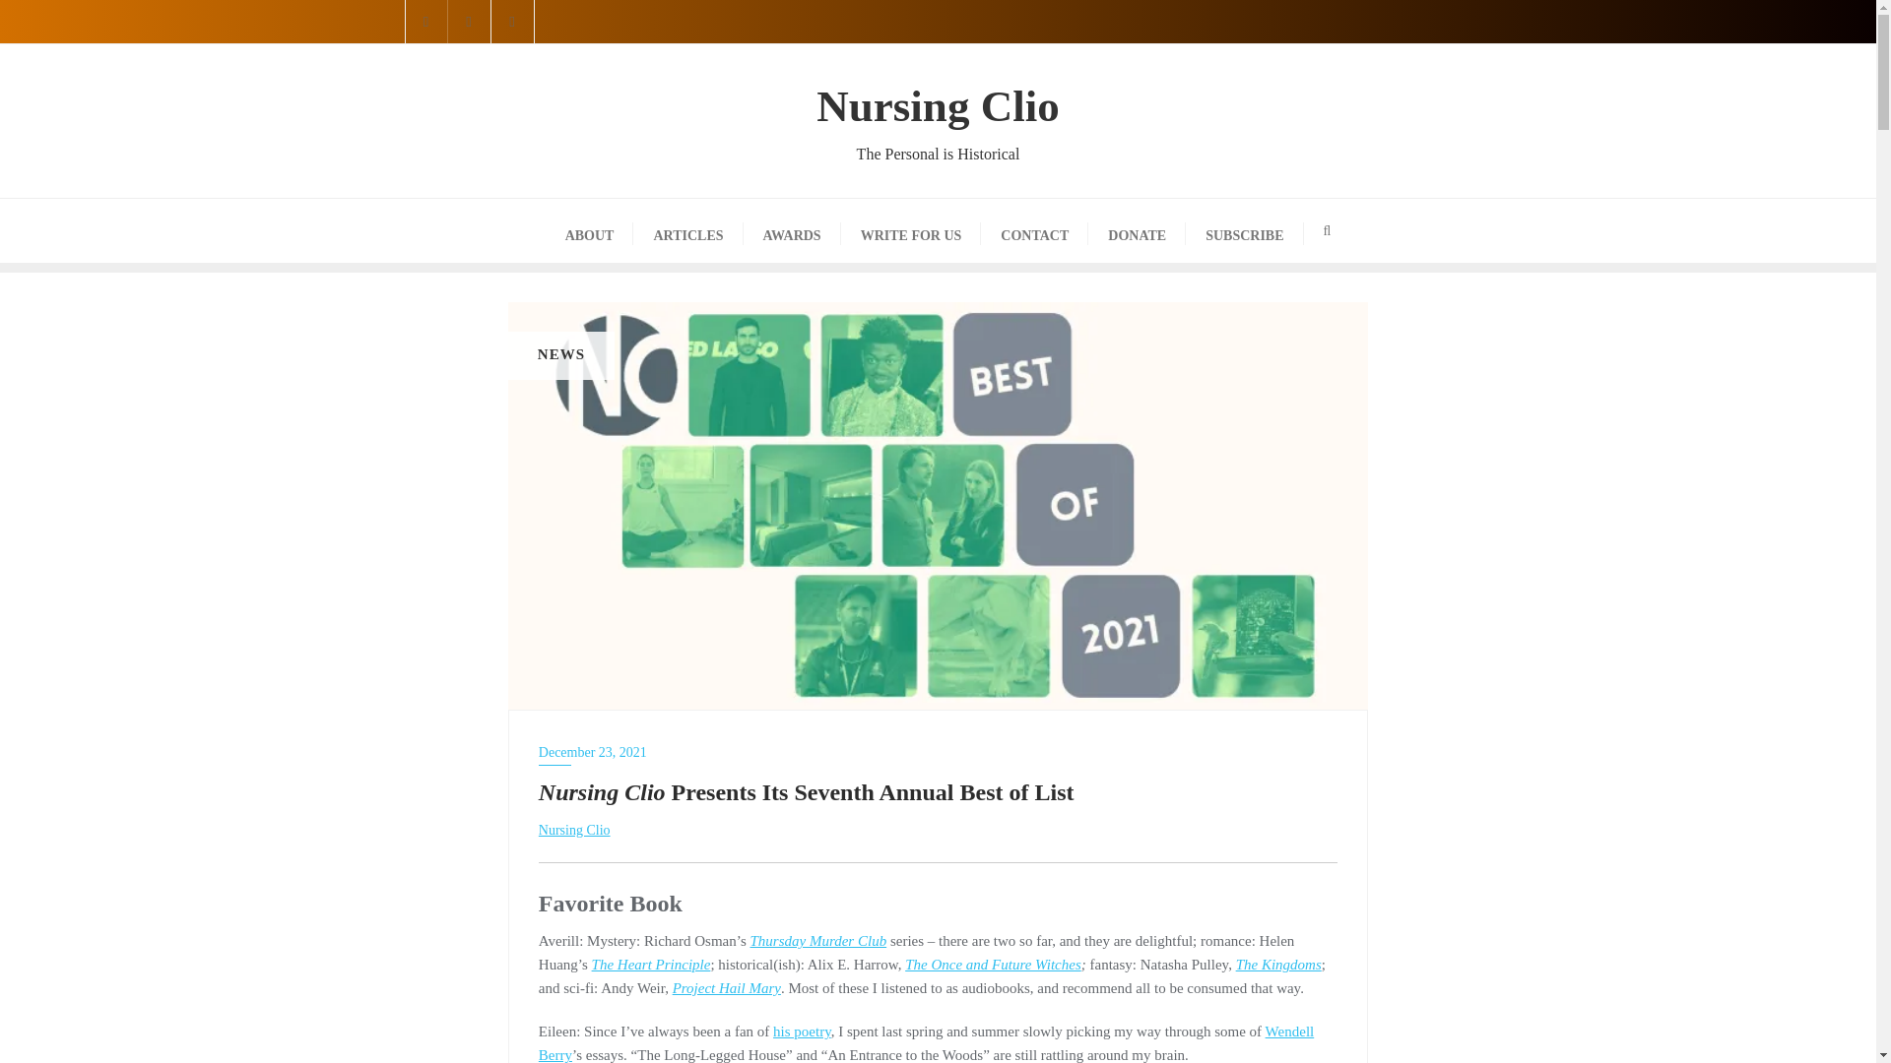  Describe the element at coordinates (818, 941) in the screenshot. I see `Thursday Murder Club` at that location.